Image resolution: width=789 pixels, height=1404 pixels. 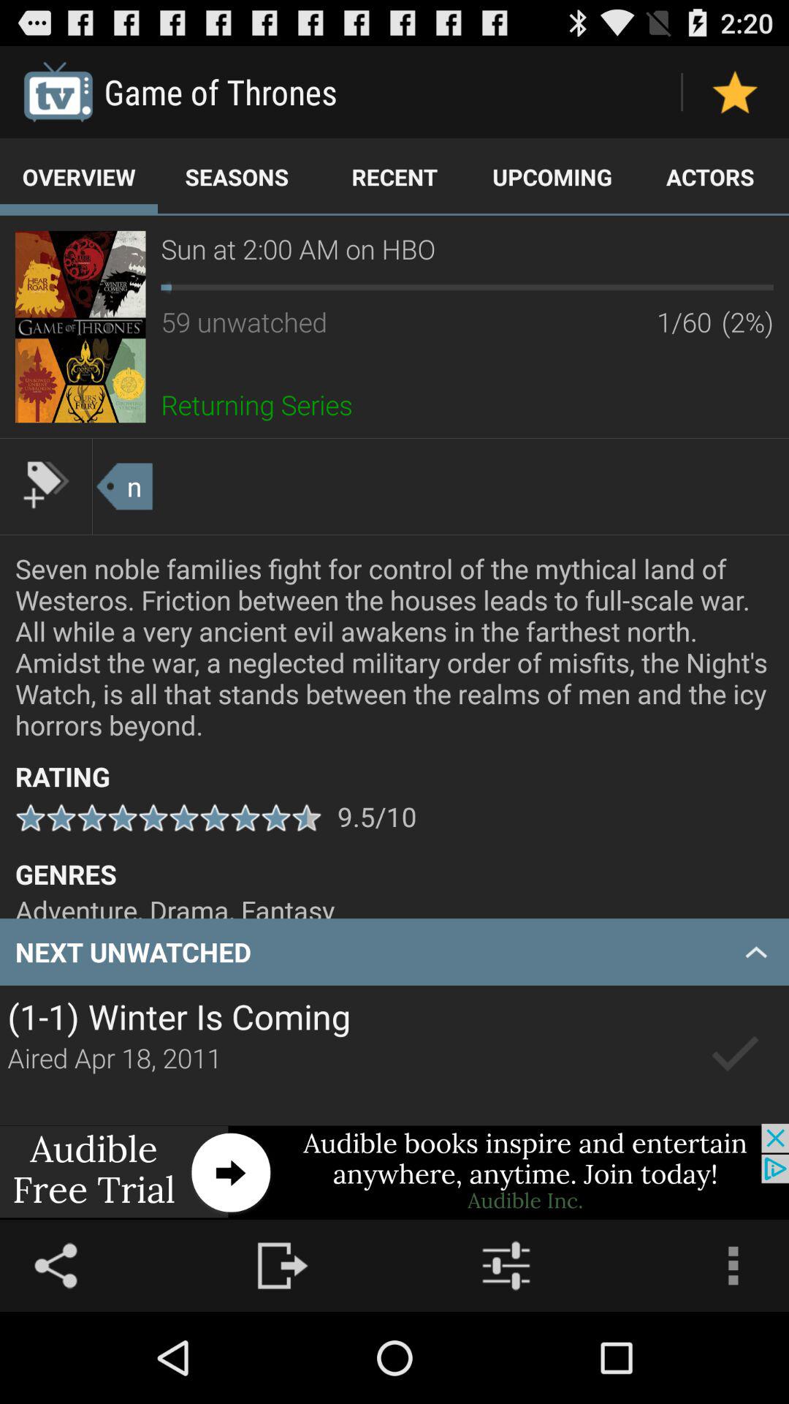 I want to click on open advertisement, so click(x=394, y=1171).